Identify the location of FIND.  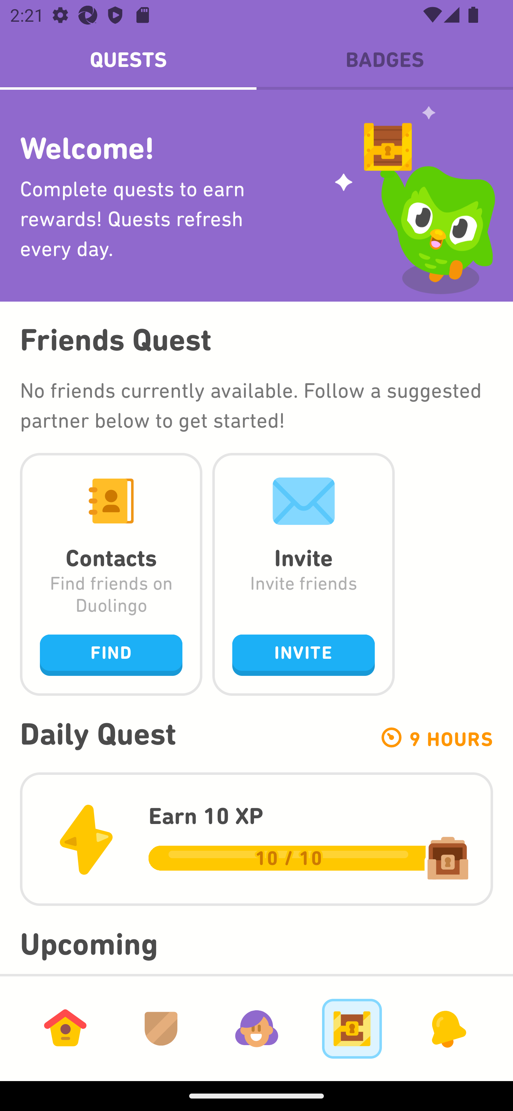
(111, 654).